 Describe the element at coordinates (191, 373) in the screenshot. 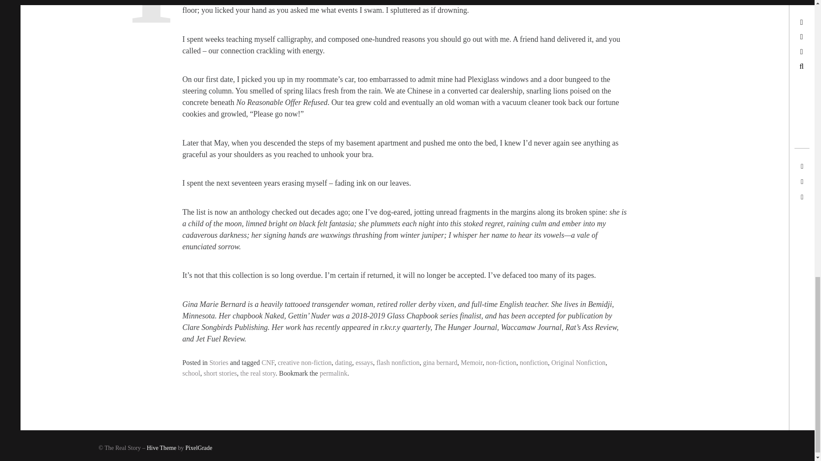

I see `school` at that location.